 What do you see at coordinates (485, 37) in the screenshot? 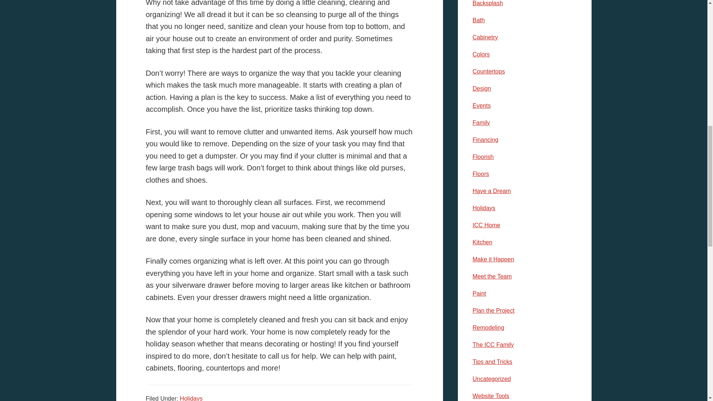
I see `Cabinetry` at bounding box center [485, 37].